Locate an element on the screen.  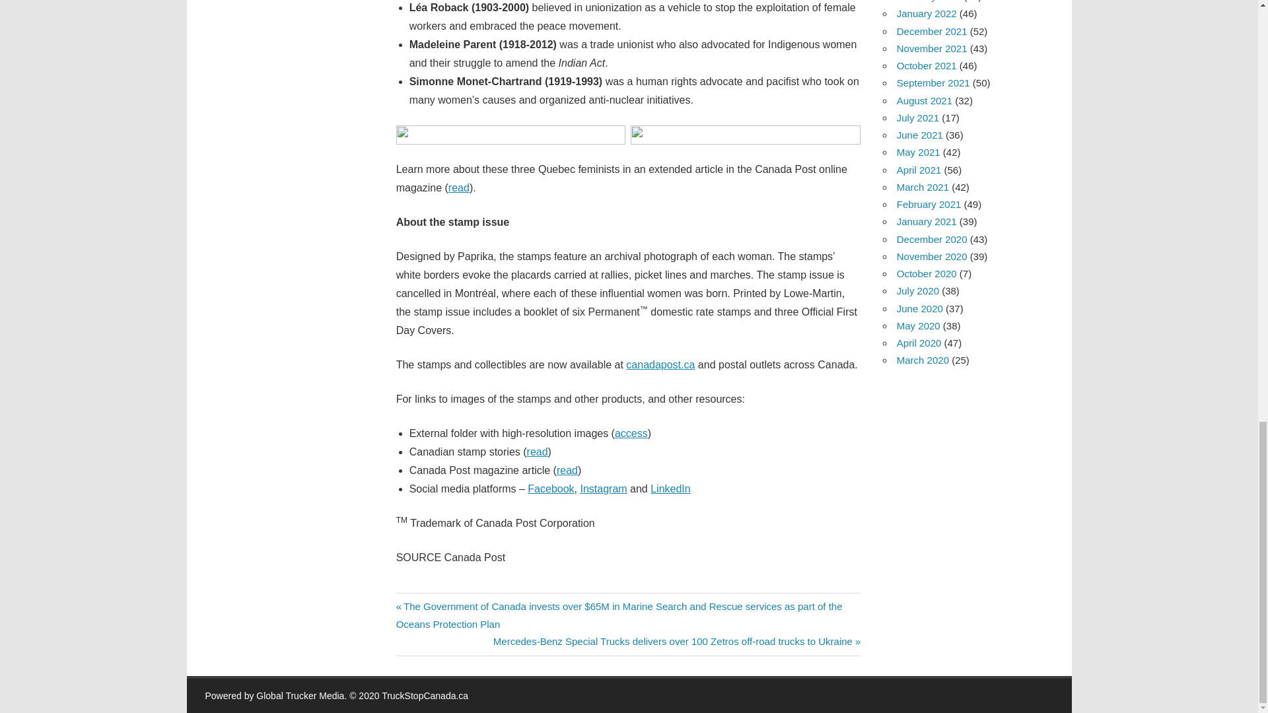
LinkedIn is located at coordinates (670, 489).